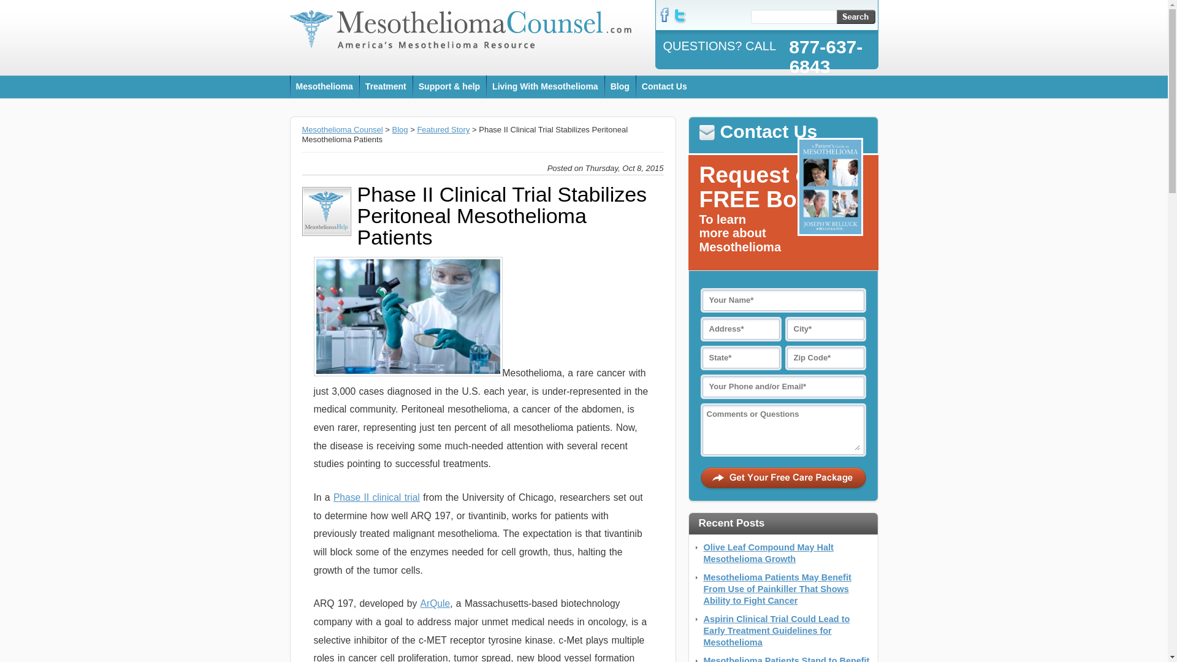 The width and height of the screenshot is (1177, 662). Describe the element at coordinates (400, 130) in the screenshot. I see `Blog` at that location.